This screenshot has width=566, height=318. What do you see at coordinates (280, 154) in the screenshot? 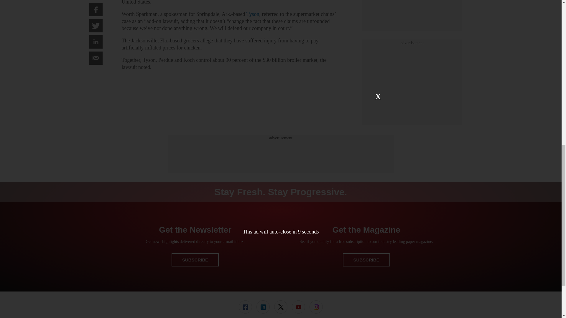
I see `3rd party ad content` at bounding box center [280, 154].